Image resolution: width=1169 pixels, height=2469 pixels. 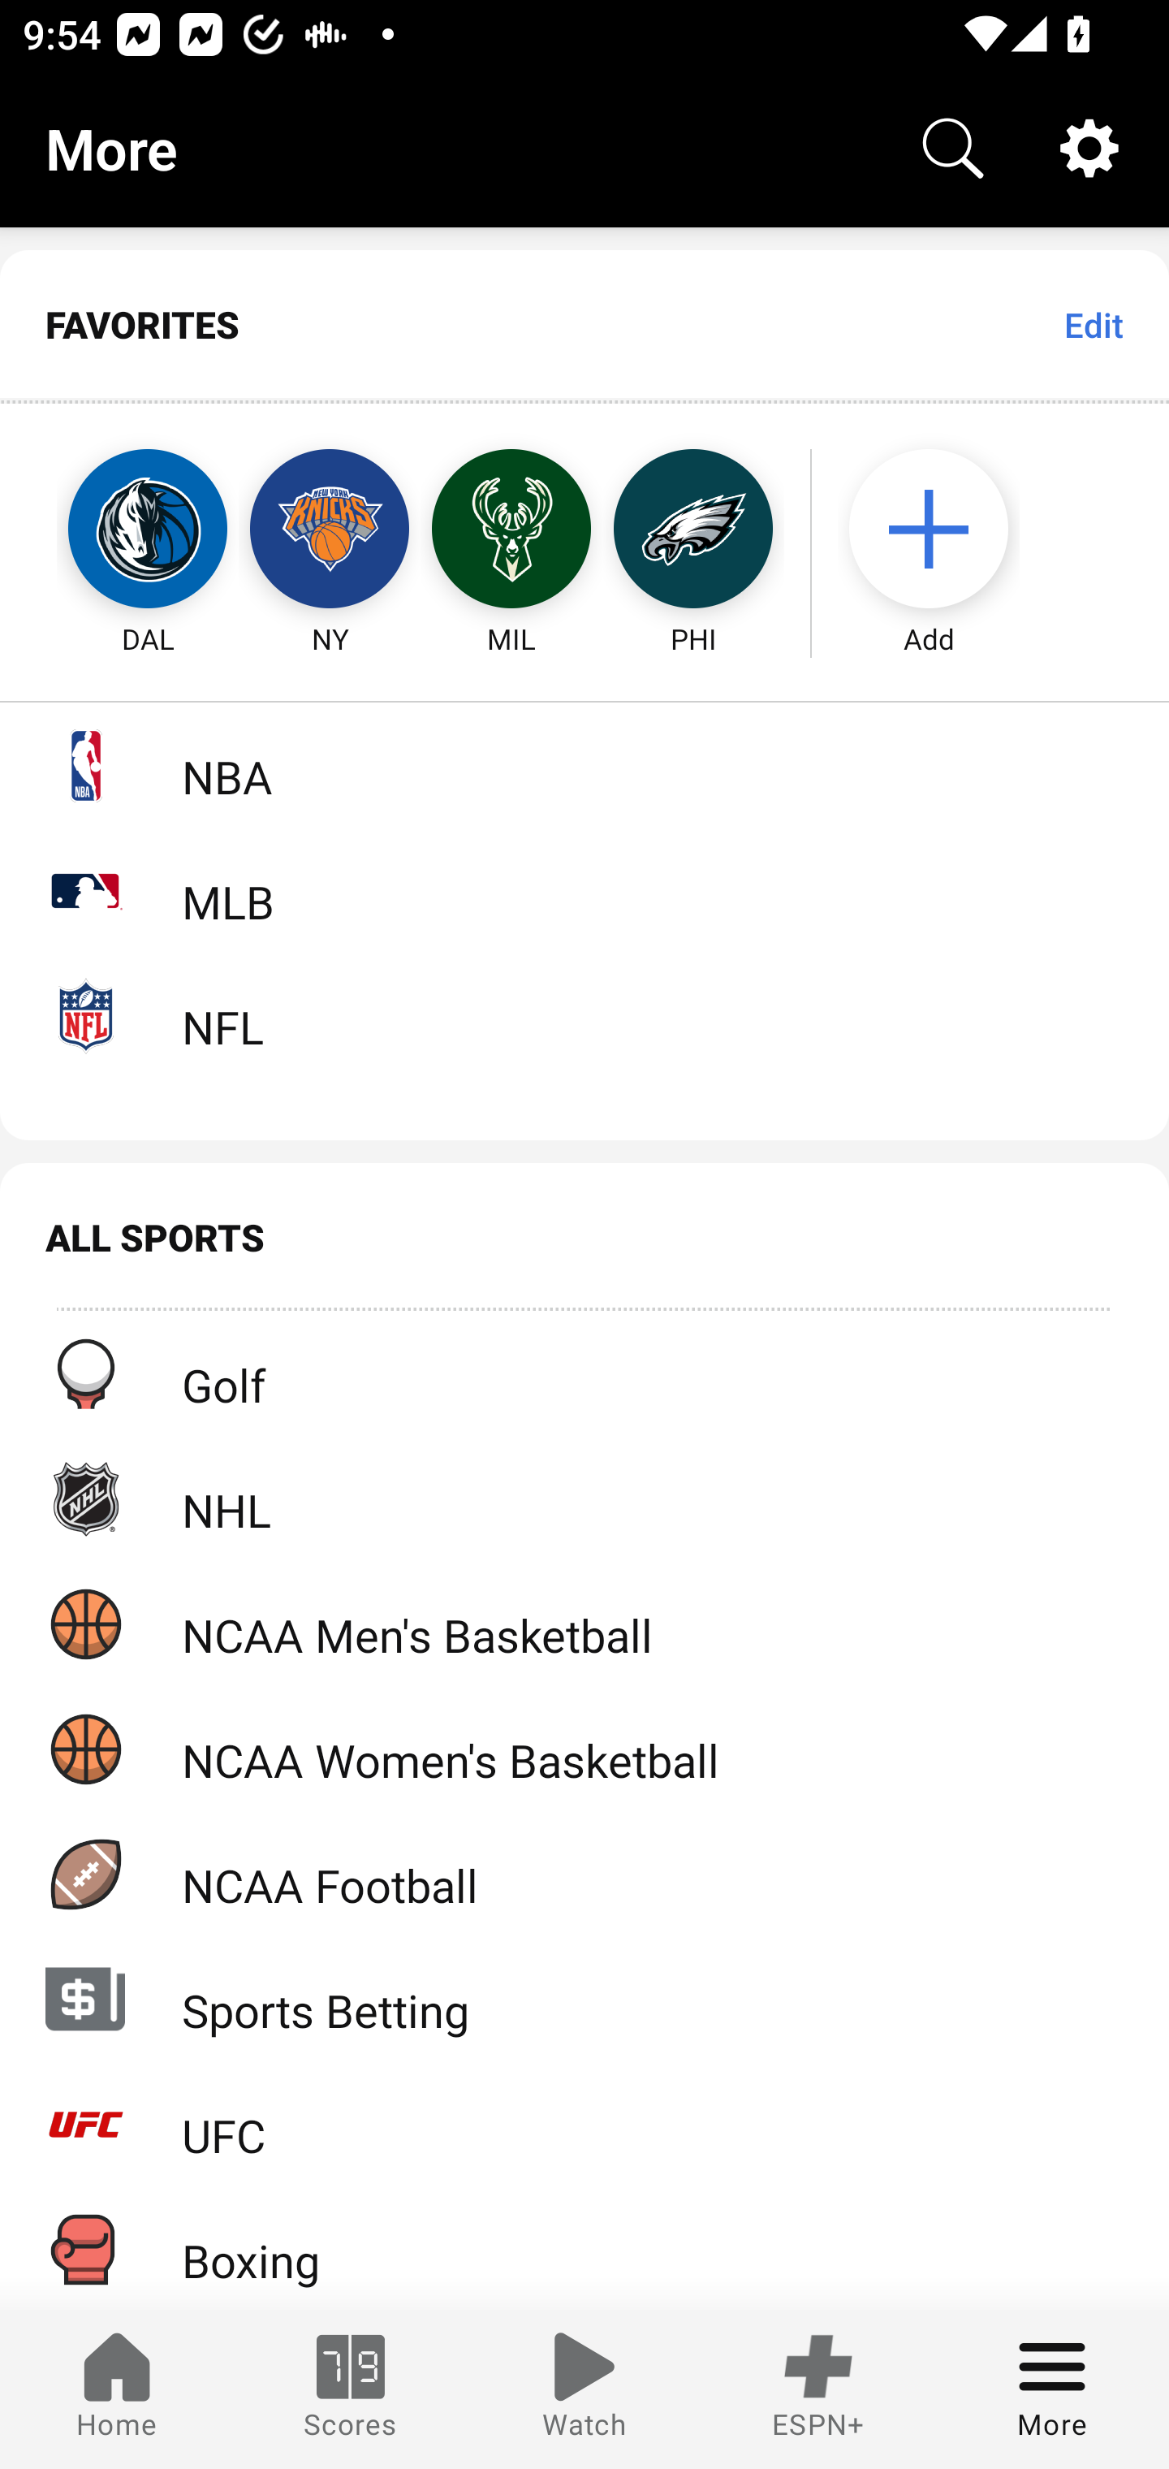 What do you see at coordinates (584, 890) in the screenshot?
I see `MLB` at bounding box center [584, 890].